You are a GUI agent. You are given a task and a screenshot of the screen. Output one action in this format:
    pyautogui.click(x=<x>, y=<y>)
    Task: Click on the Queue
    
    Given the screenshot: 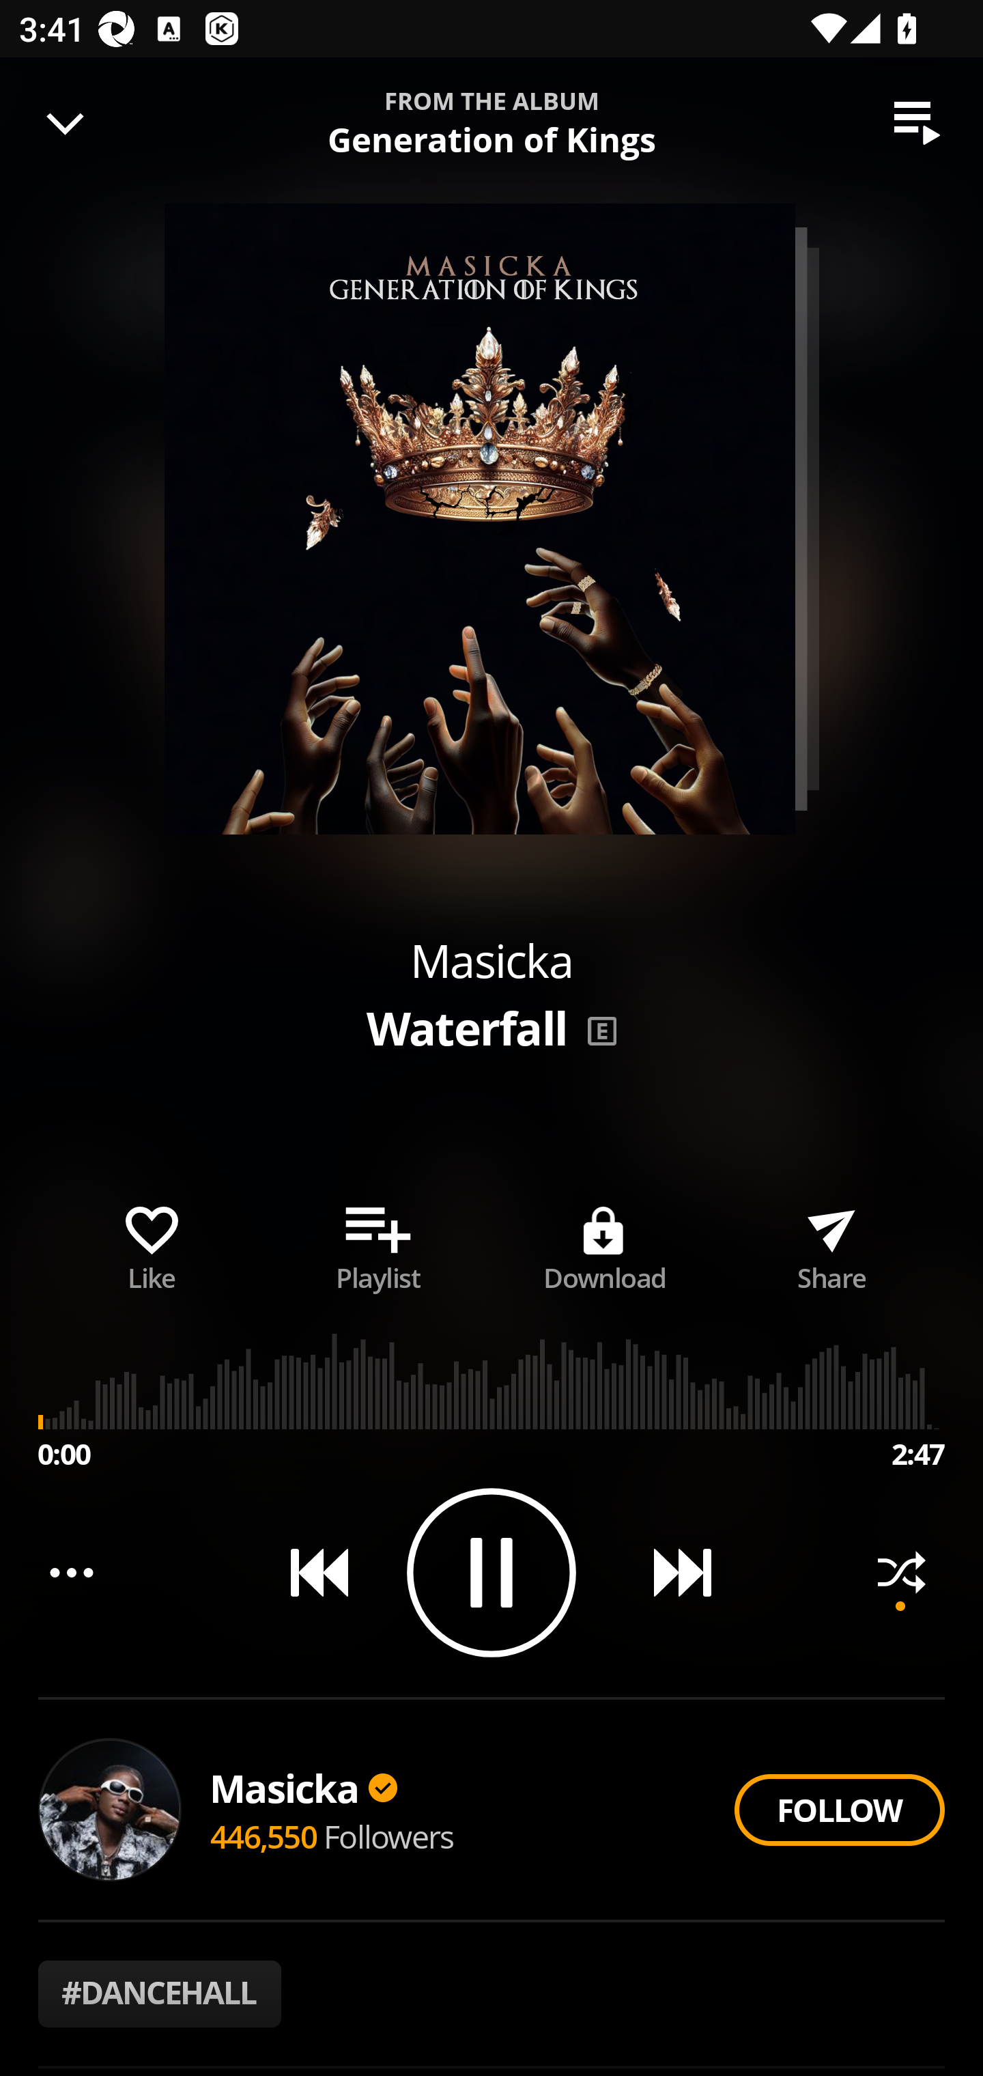 What is the action you would take?
    pyautogui.click(x=917, y=123)
    